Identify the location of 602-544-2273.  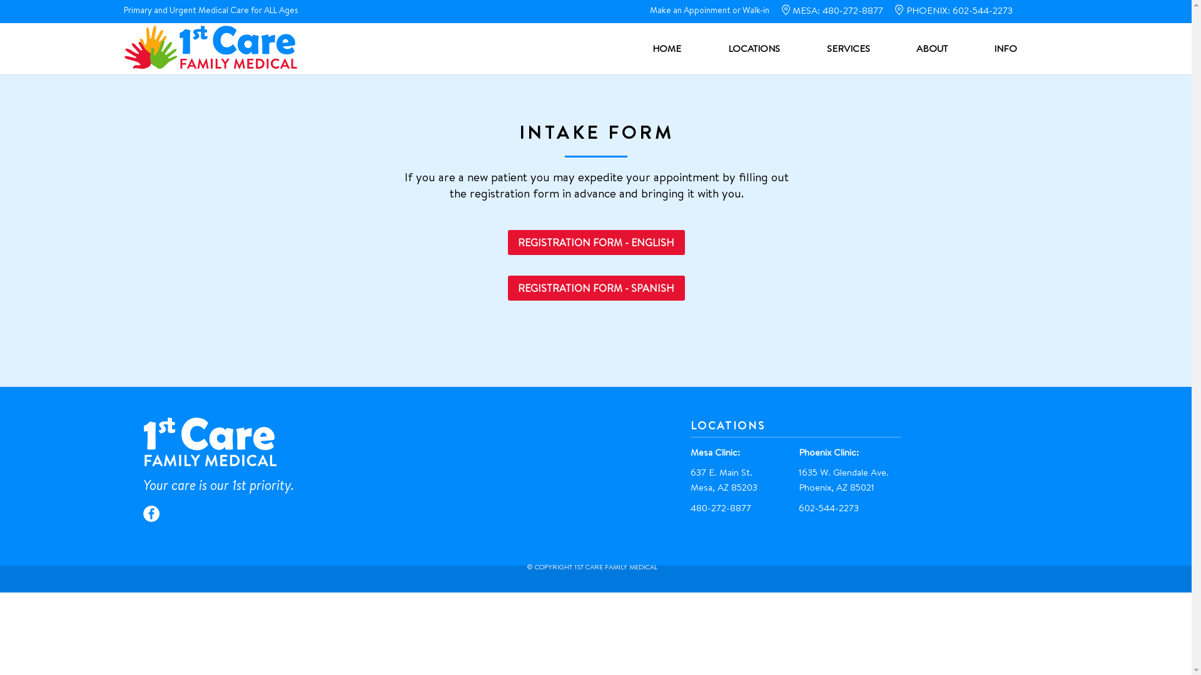
(828, 507).